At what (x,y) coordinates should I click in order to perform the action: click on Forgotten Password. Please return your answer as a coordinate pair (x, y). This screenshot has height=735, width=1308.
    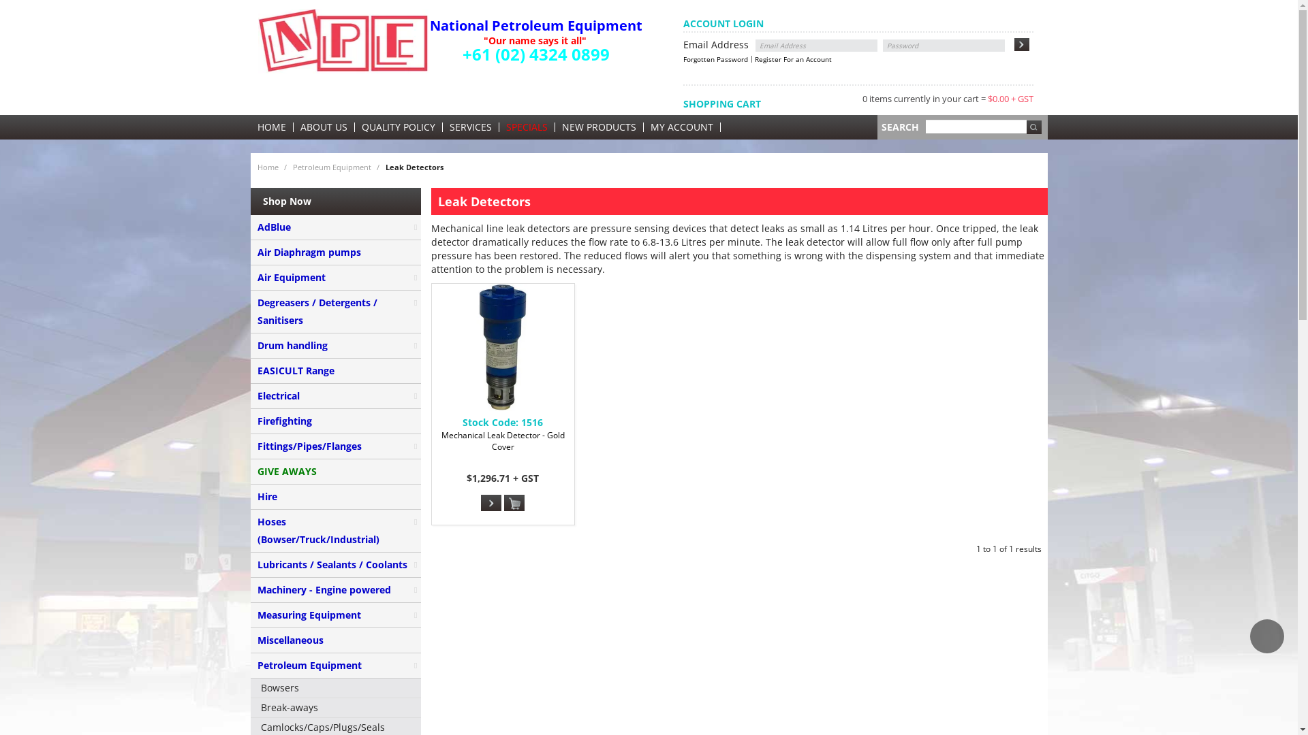
    Looking at the image, I should click on (717, 59).